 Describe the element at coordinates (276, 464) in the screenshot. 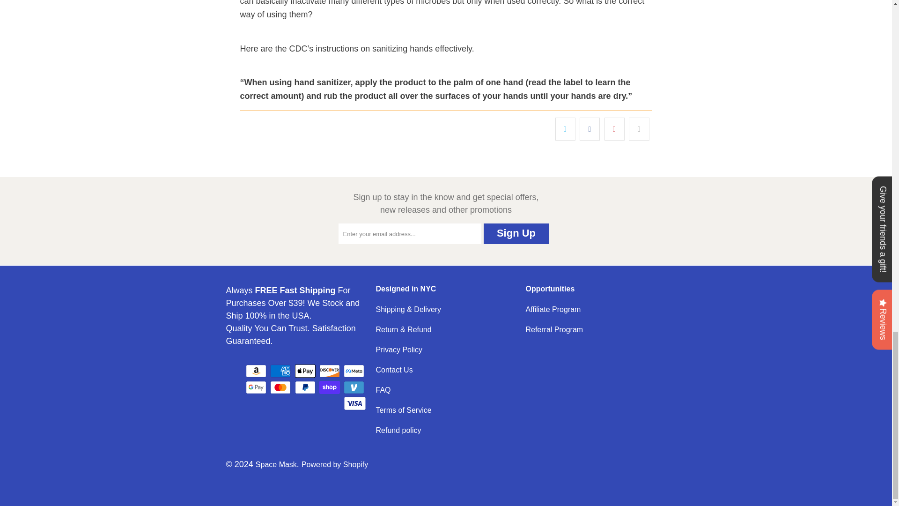

I see `Space Mask` at that location.